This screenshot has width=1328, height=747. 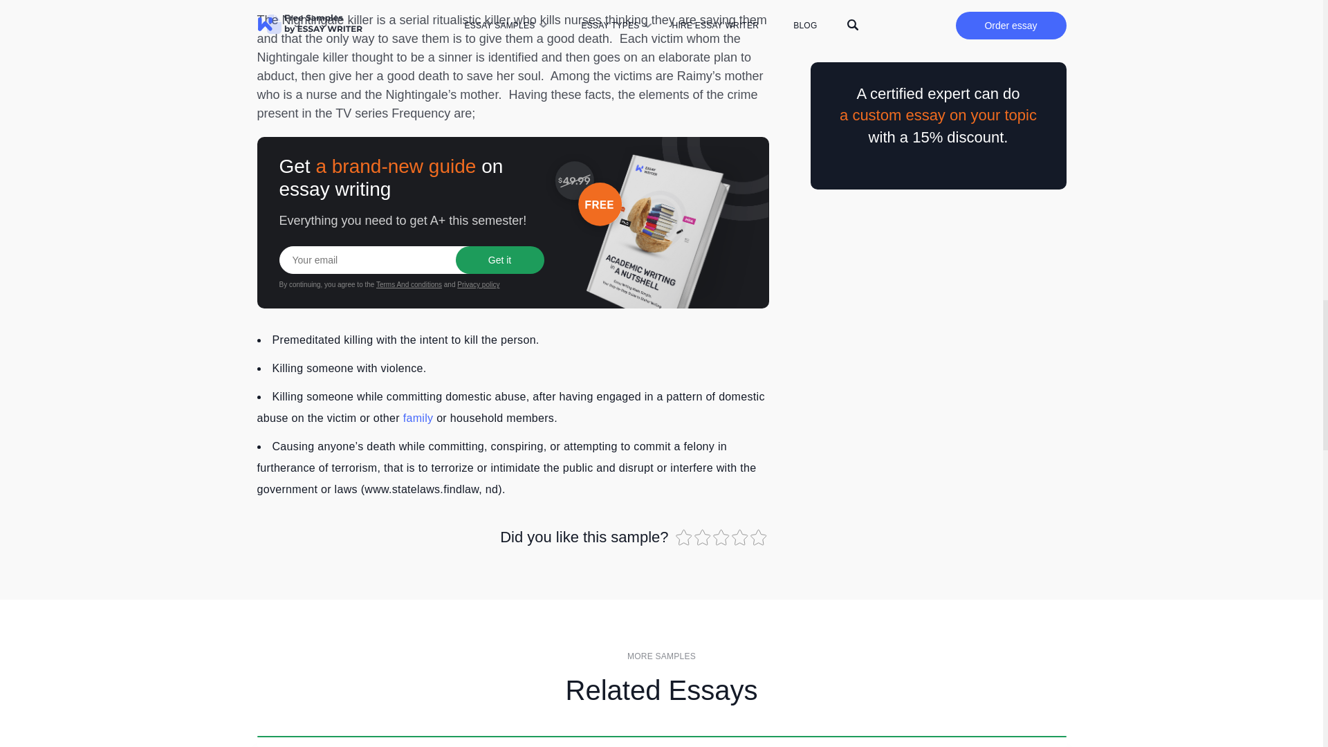 I want to click on 21 votes, average: 4.8 out of 5, so click(x=740, y=537).